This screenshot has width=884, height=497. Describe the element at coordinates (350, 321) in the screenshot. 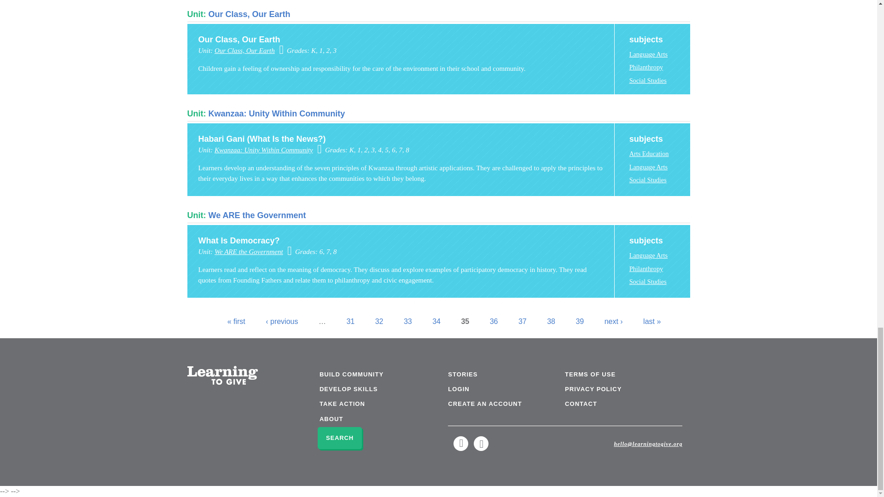

I see `Go to page 31` at that location.